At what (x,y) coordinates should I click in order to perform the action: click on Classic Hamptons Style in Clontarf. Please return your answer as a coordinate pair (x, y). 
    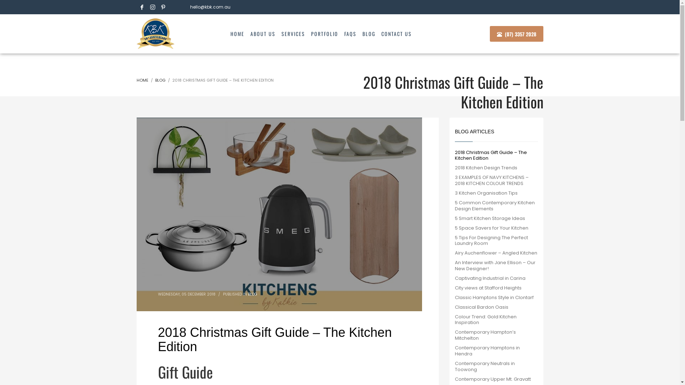
    Looking at the image, I should click on (497, 298).